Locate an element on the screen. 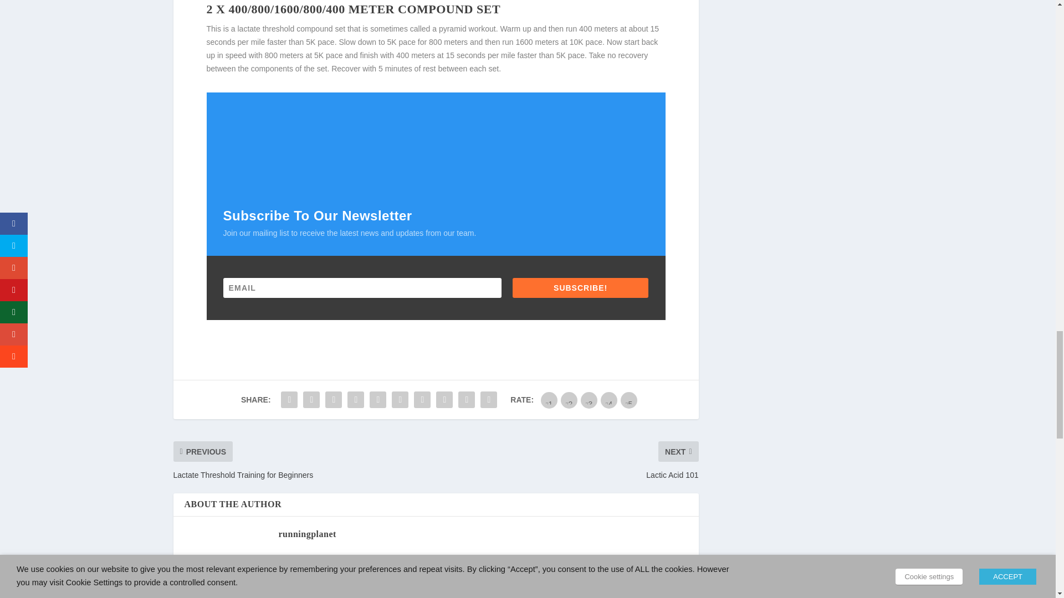  Share "Lactate Turn Point Training" via Buffer is located at coordinates (422, 400).